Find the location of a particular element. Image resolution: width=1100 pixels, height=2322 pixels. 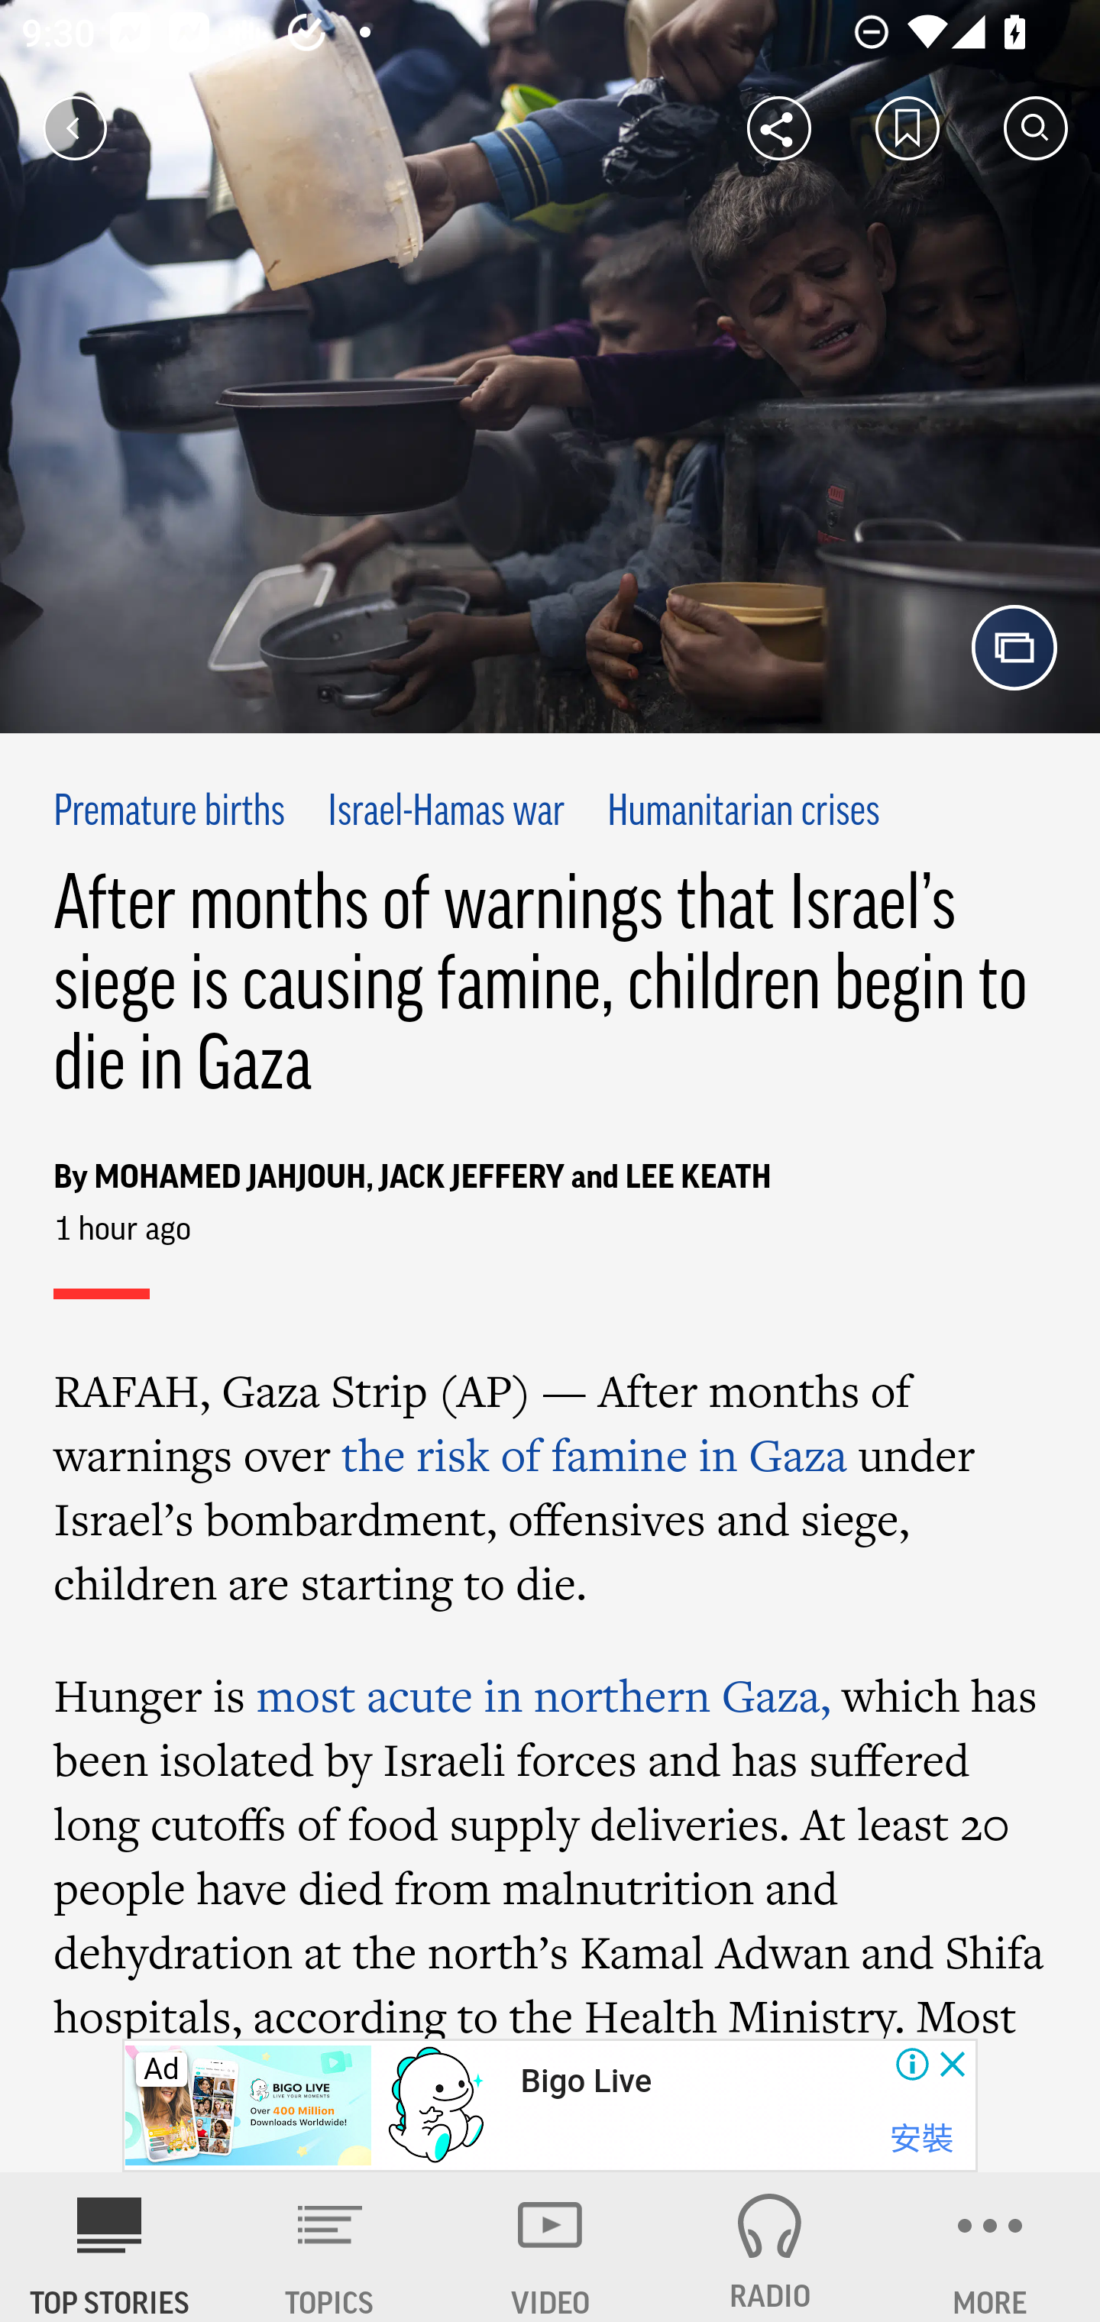

VIDEO is located at coordinates (550, 2247).